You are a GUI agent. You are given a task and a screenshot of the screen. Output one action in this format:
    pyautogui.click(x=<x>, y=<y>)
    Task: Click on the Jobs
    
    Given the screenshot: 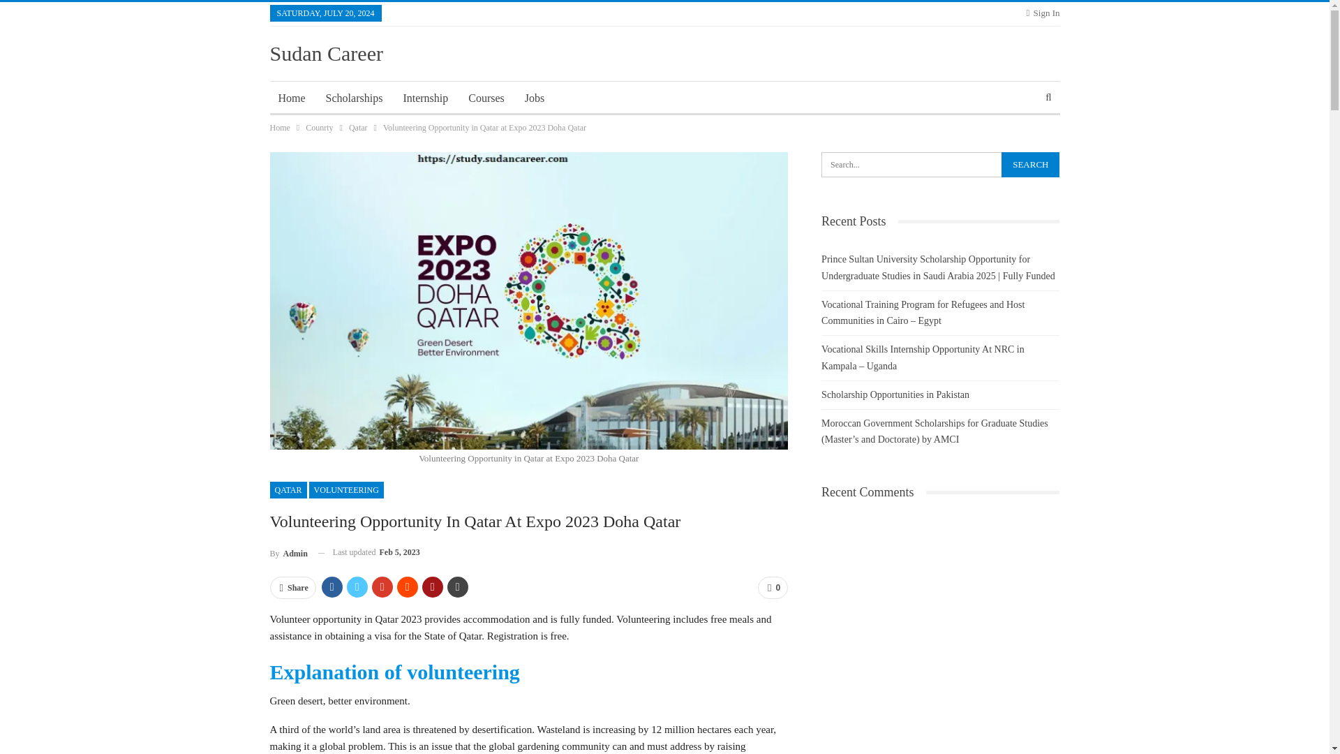 What is the action you would take?
    pyautogui.click(x=534, y=98)
    